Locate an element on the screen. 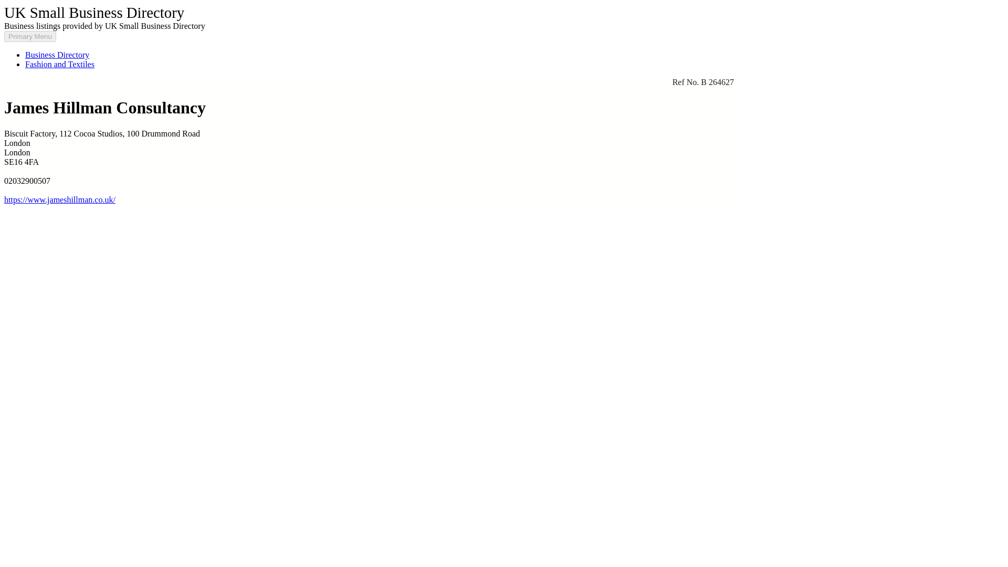 Image resolution: width=1008 pixels, height=567 pixels. Fashion and Textiles is located at coordinates (60, 64).